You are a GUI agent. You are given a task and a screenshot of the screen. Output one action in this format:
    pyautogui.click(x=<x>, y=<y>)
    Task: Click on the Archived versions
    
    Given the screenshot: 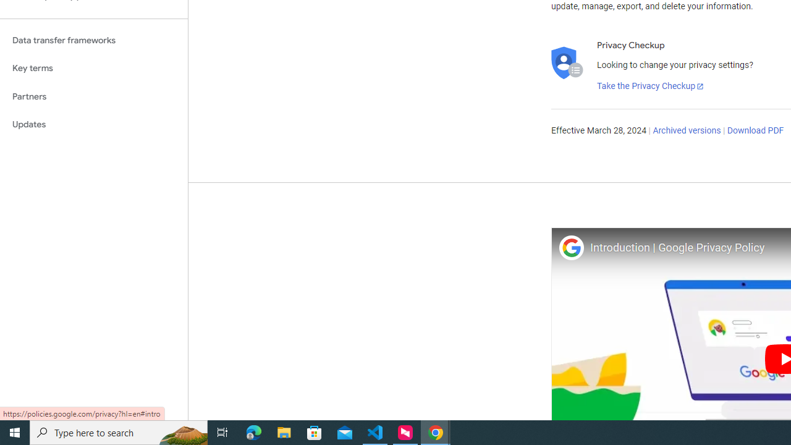 What is the action you would take?
    pyautogui.click(x=687, y=131)
    